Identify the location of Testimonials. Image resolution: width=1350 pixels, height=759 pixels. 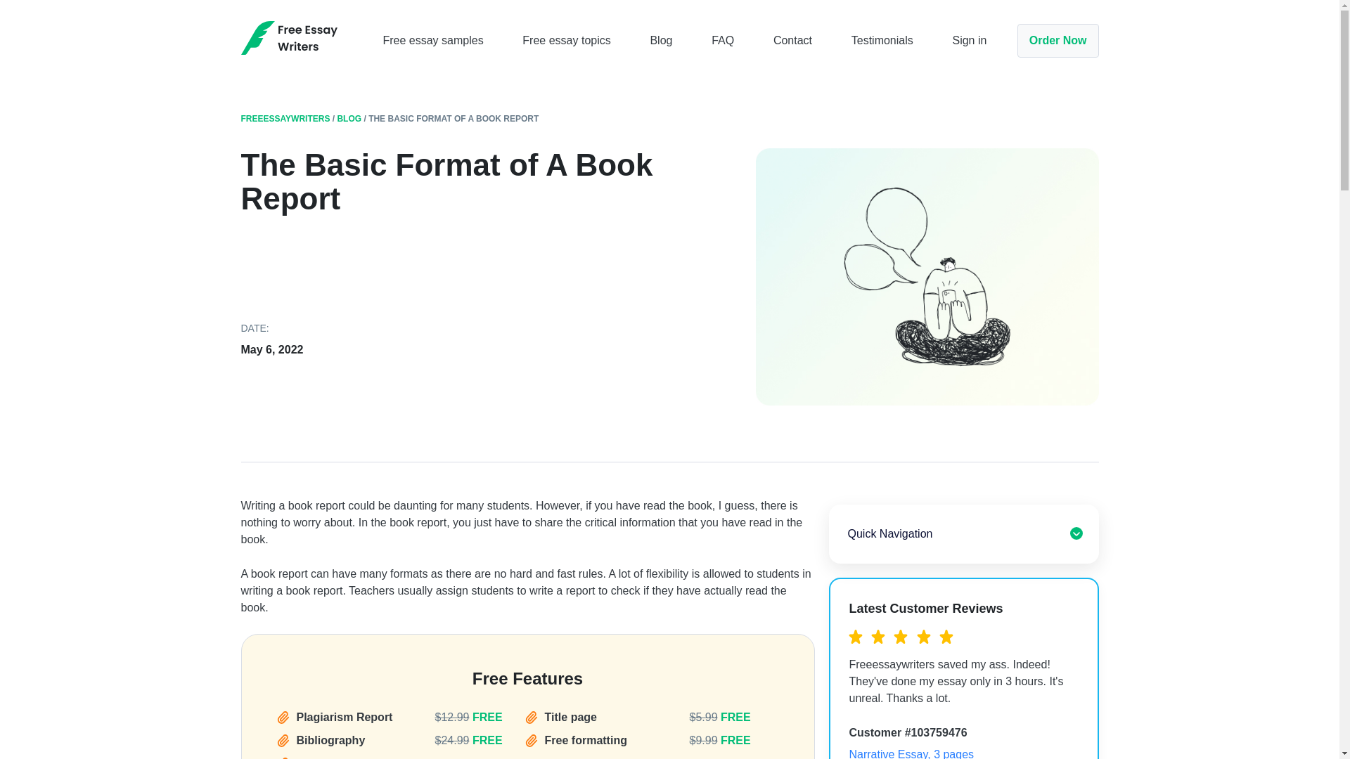
(882, 39).